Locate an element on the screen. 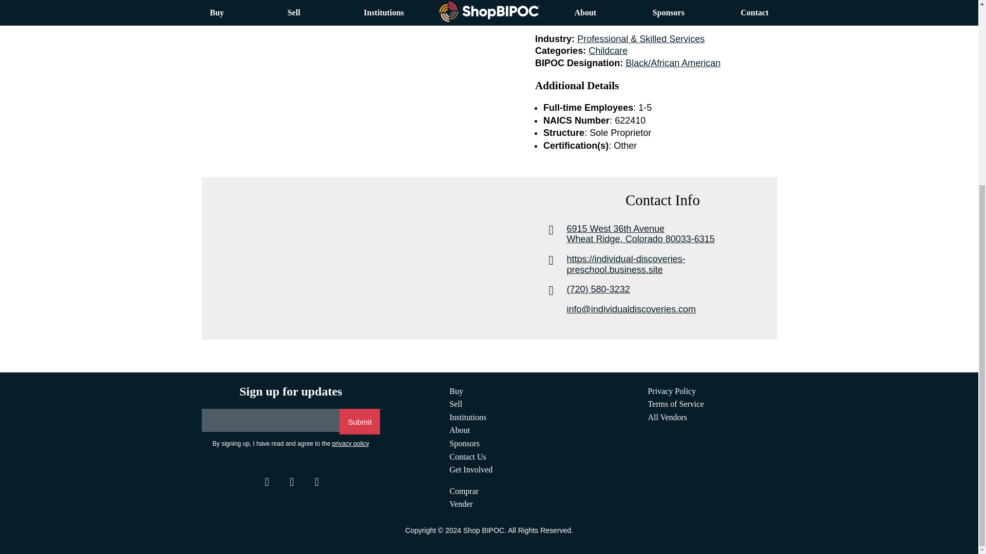 This screenshot has width=986, height=554. Terms of Service is located at coordinates (676, 403).